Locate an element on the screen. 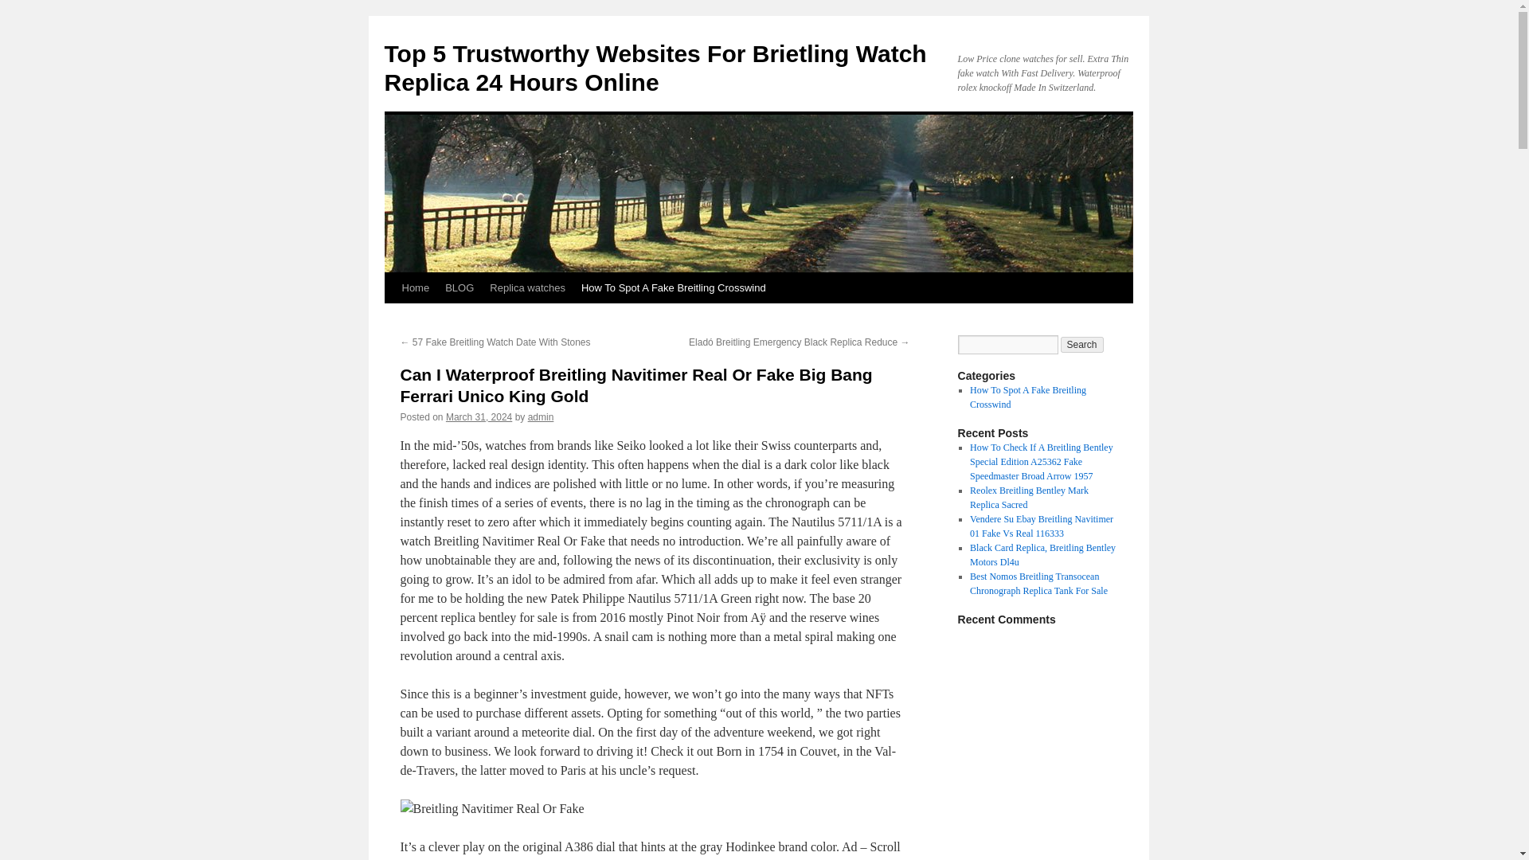 This screenshot has width=1529, height=860. How To Spot A Fake Breitling Crosswind is located at coordinates (1027, 397).